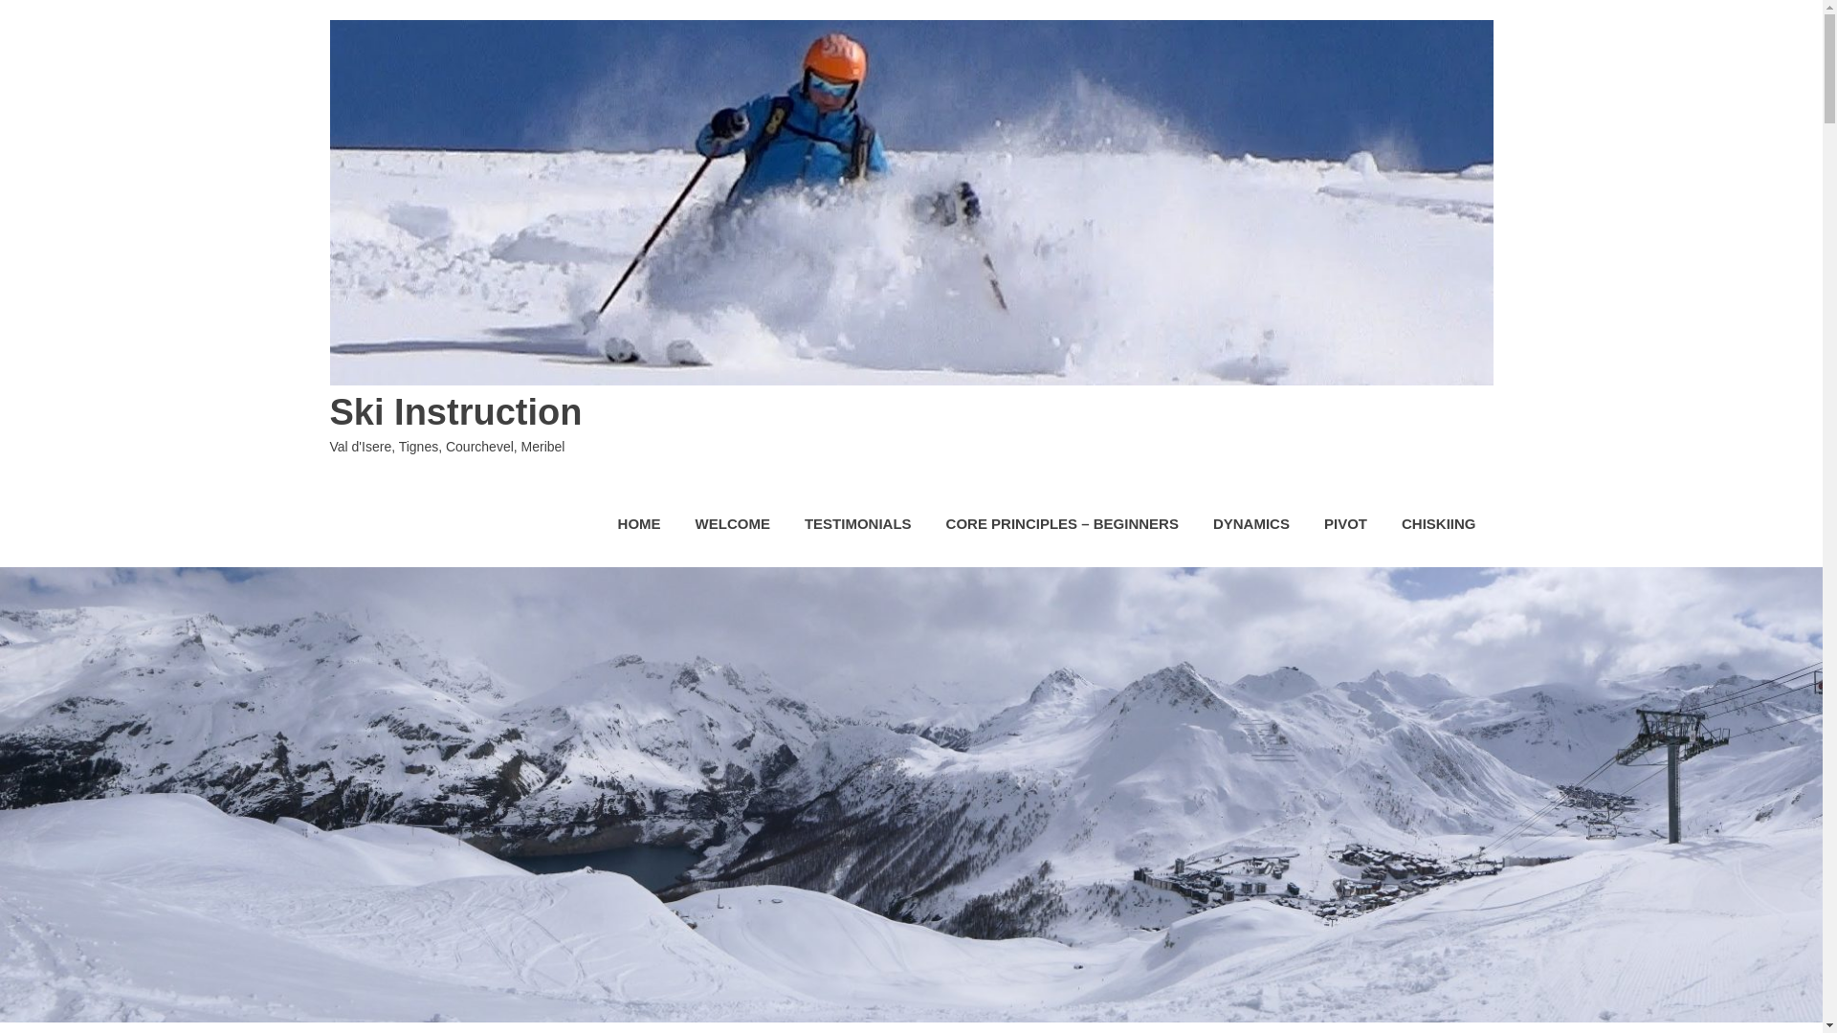 The image size is (1837, 1033). What do you see at coordinates (1439, 524) in the screenshot?
I see `CHISKIING` at bounding box center [1439, 524].